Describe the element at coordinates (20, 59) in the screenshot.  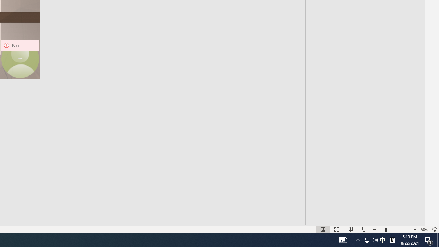
I see `Camera 9, No camera detected.` at that location.